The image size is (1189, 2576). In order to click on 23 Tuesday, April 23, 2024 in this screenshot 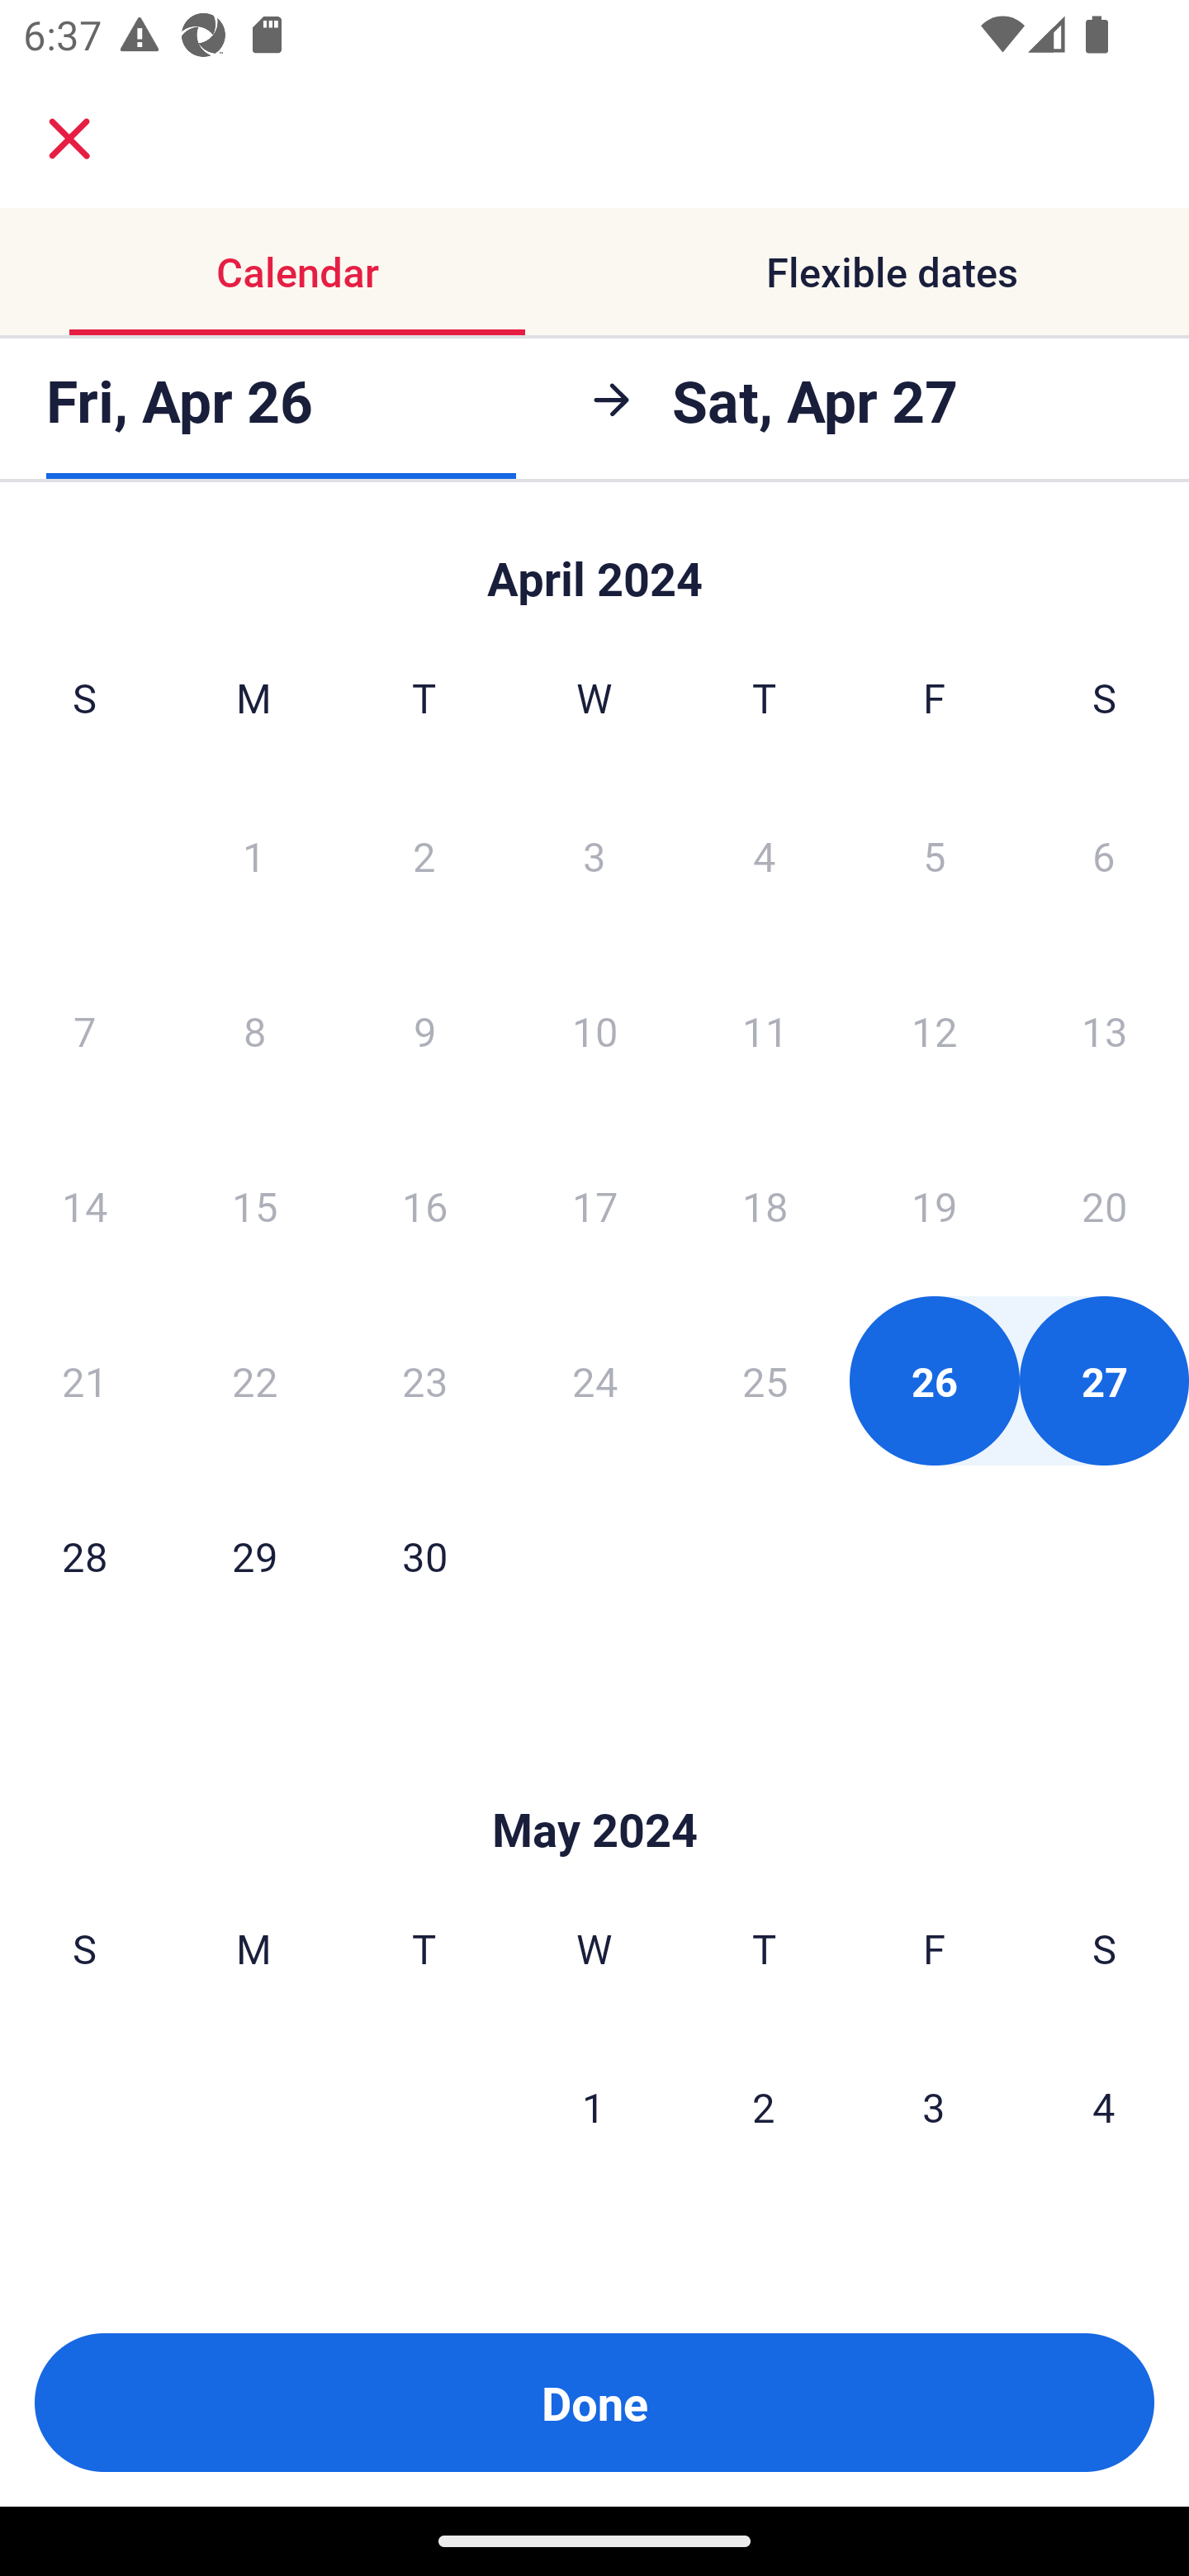, I will do `click(424, 1380)`.